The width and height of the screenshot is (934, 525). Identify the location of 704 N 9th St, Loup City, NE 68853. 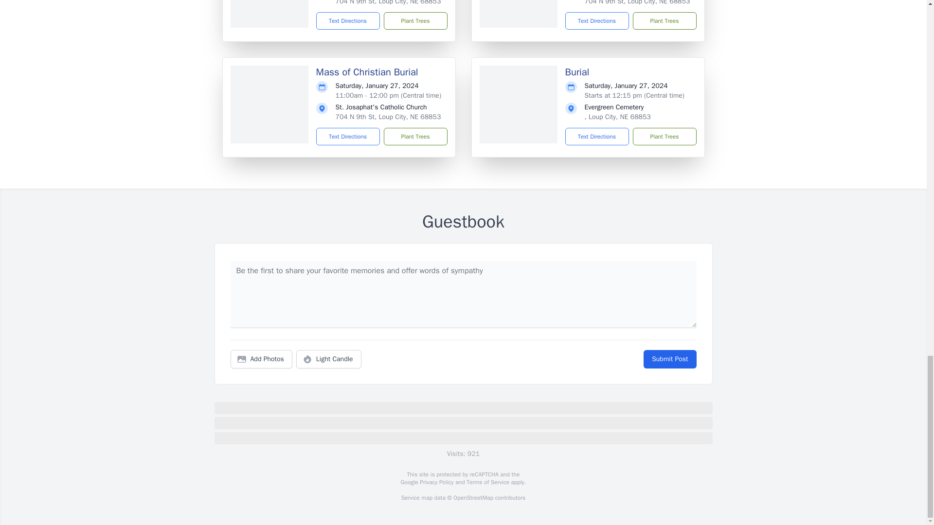
(388, 117).